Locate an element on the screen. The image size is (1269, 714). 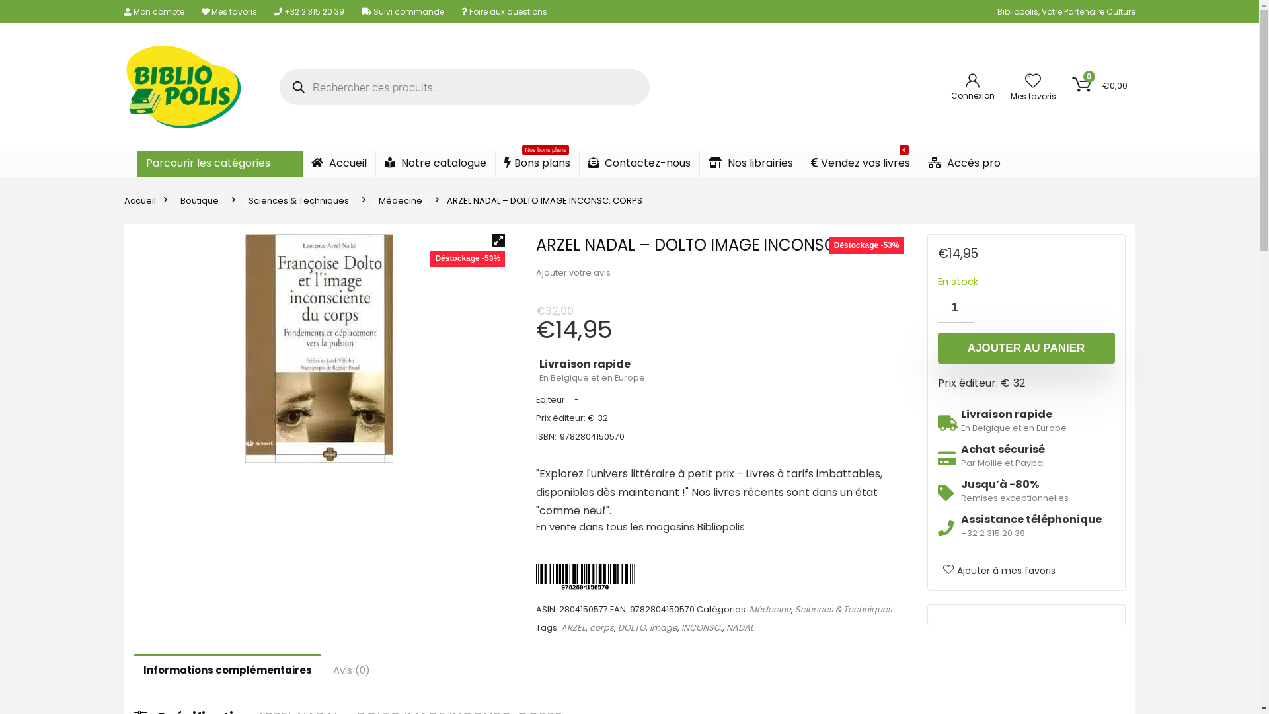
Nos bons plans
Bons plans is located at coordinates (537, 164).